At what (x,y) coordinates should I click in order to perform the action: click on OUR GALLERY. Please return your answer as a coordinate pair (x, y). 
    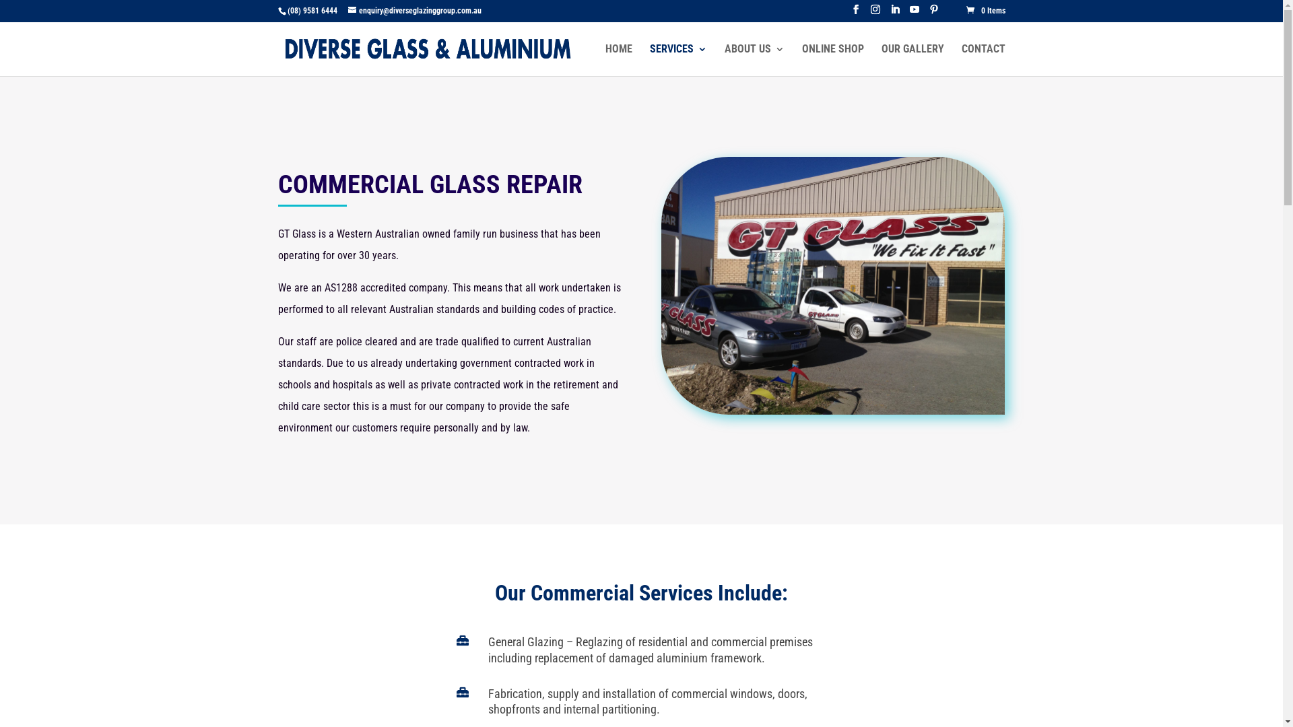
    Looking at the image, I should click on (912, 61).